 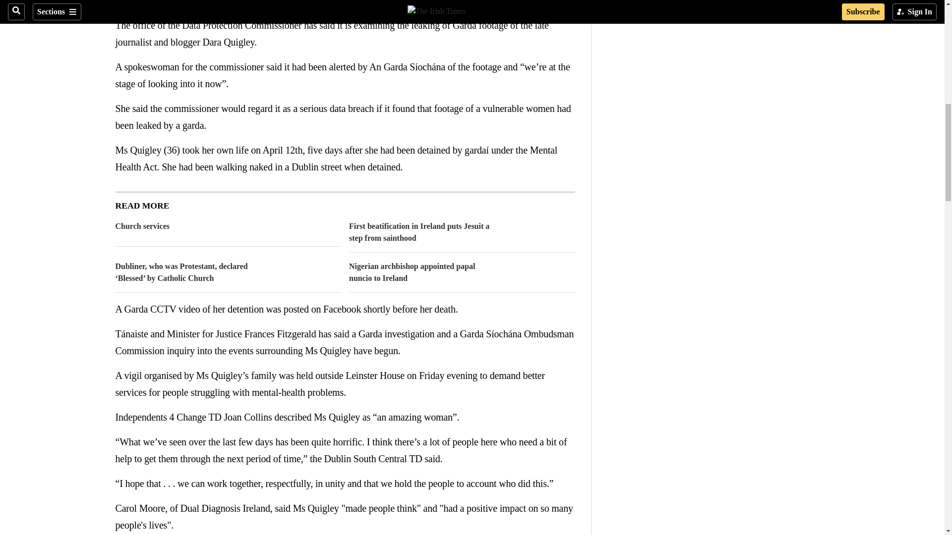 What do you see at coordinates (141, 4) in the screenshot?
I see `X` at bounding box center [141, 4].